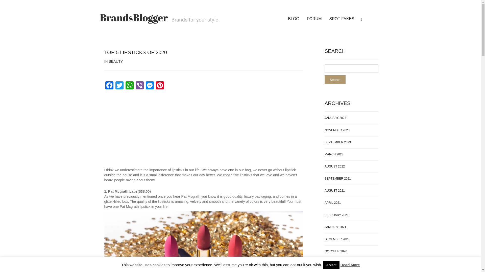 This screenshot has width=485, height=272. What do you see at coordinates (337, 130) in the screenshot?
I see `NOVEMBER 2023` at bounding box center [337, 130].